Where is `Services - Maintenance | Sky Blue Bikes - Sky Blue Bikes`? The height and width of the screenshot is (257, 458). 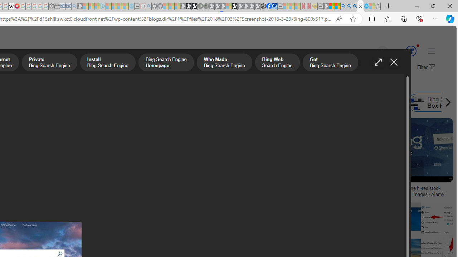
Services - Maintenance | Sky Blue Bikes - Sky Blue Bikes is located at coordinates (366, 6).